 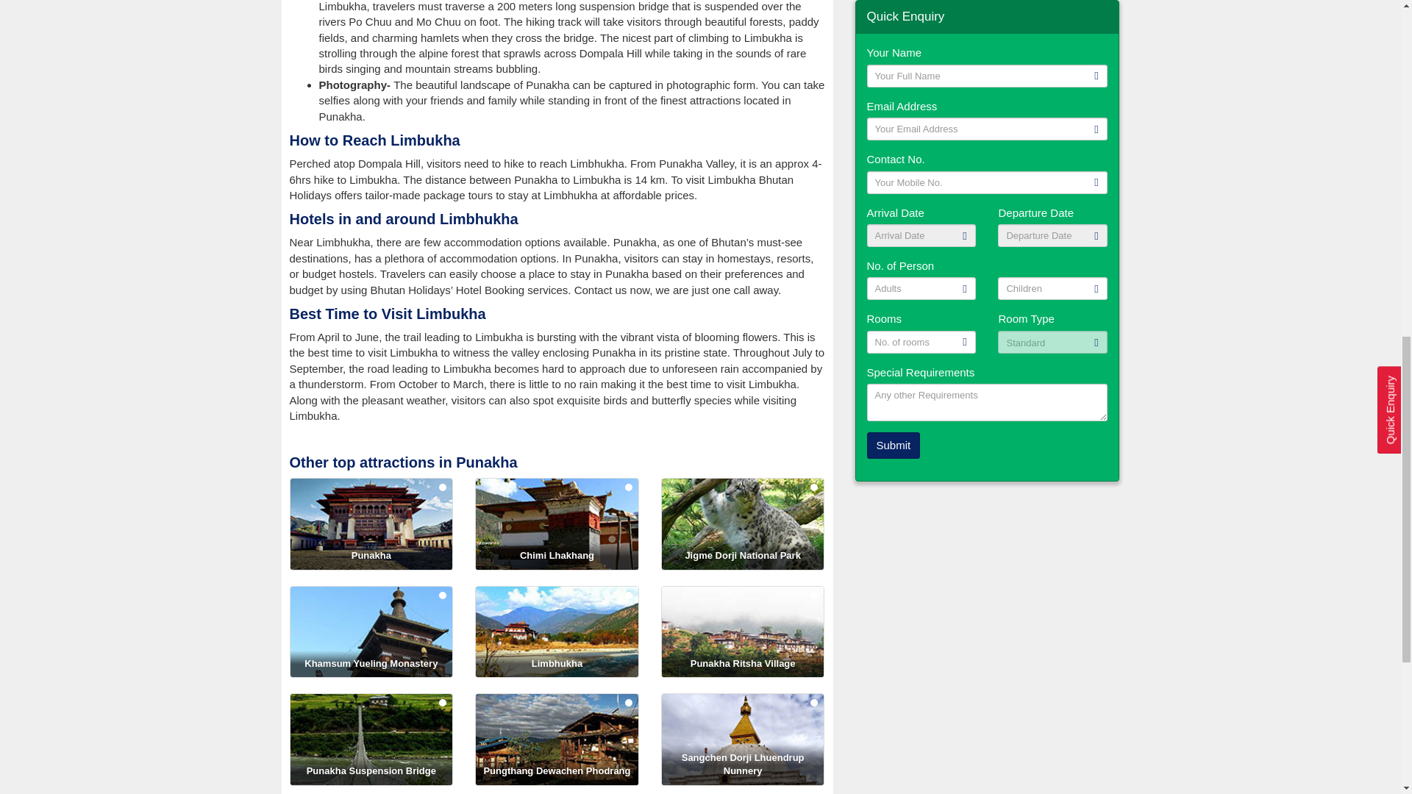 What do you see at coordinates (557, 740) in the screenshot?
I see `Pungthang Dewachen Phodrang` at bounding box center [557, 740].